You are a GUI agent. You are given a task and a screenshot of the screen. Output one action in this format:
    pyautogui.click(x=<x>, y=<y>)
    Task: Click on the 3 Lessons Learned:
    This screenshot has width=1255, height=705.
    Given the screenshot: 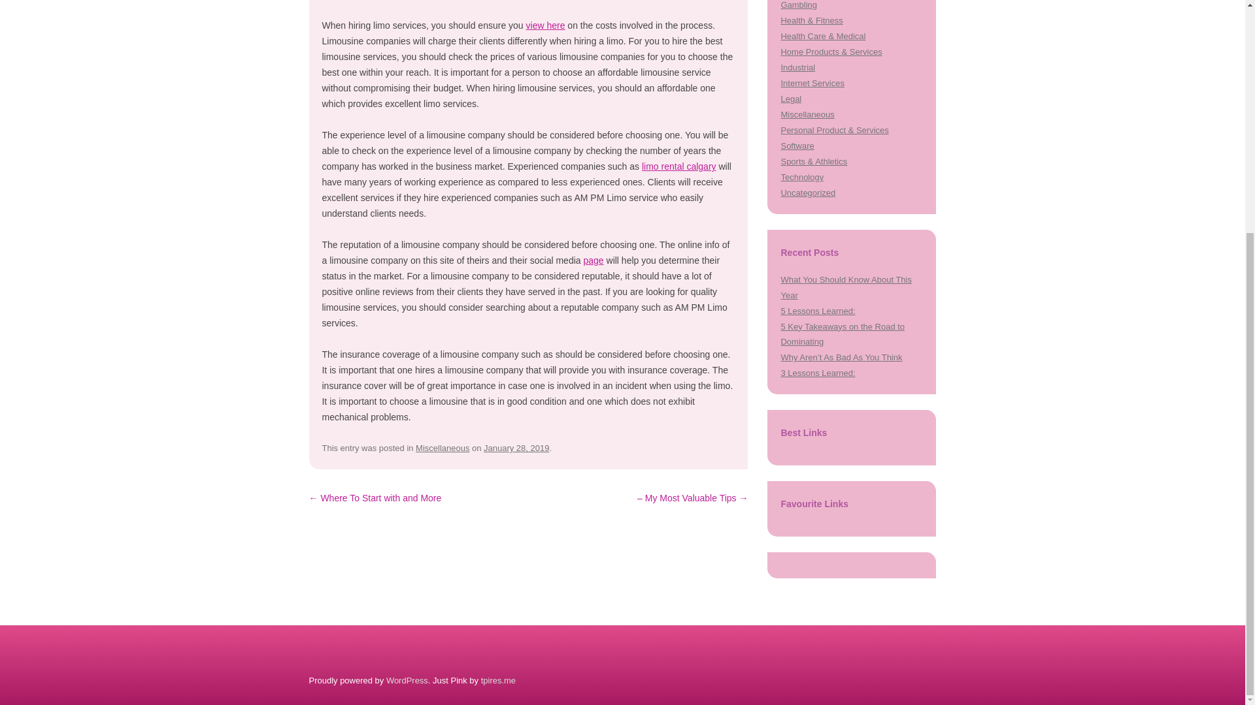 What is the action you would take?
    pyautogui.click(x=817, y=372)
    